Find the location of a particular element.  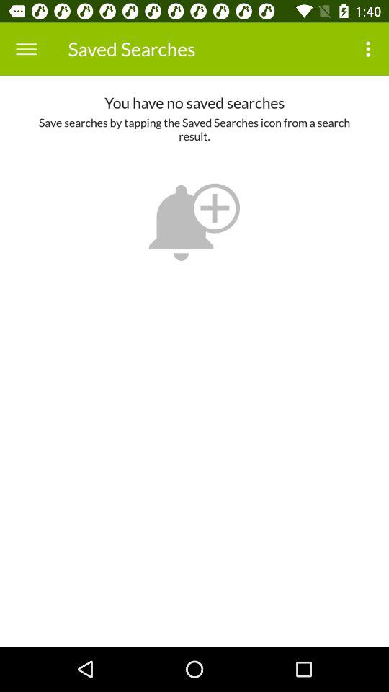

launch item at the top right corner is located at coordinates (370, 49).